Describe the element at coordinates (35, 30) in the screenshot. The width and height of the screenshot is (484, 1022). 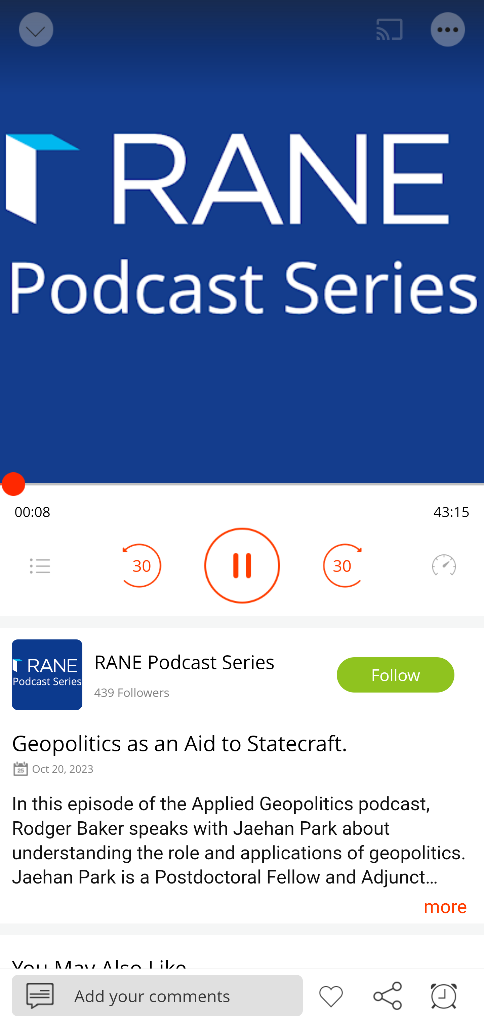
I see `Back` at that location.